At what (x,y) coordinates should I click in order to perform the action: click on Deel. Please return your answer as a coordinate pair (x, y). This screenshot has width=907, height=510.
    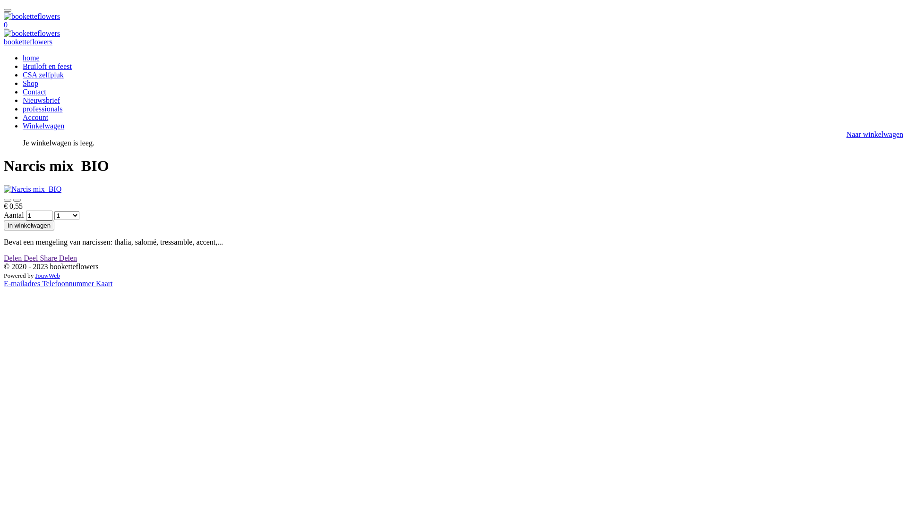
    Looking at the image, I should click on (32, 258).